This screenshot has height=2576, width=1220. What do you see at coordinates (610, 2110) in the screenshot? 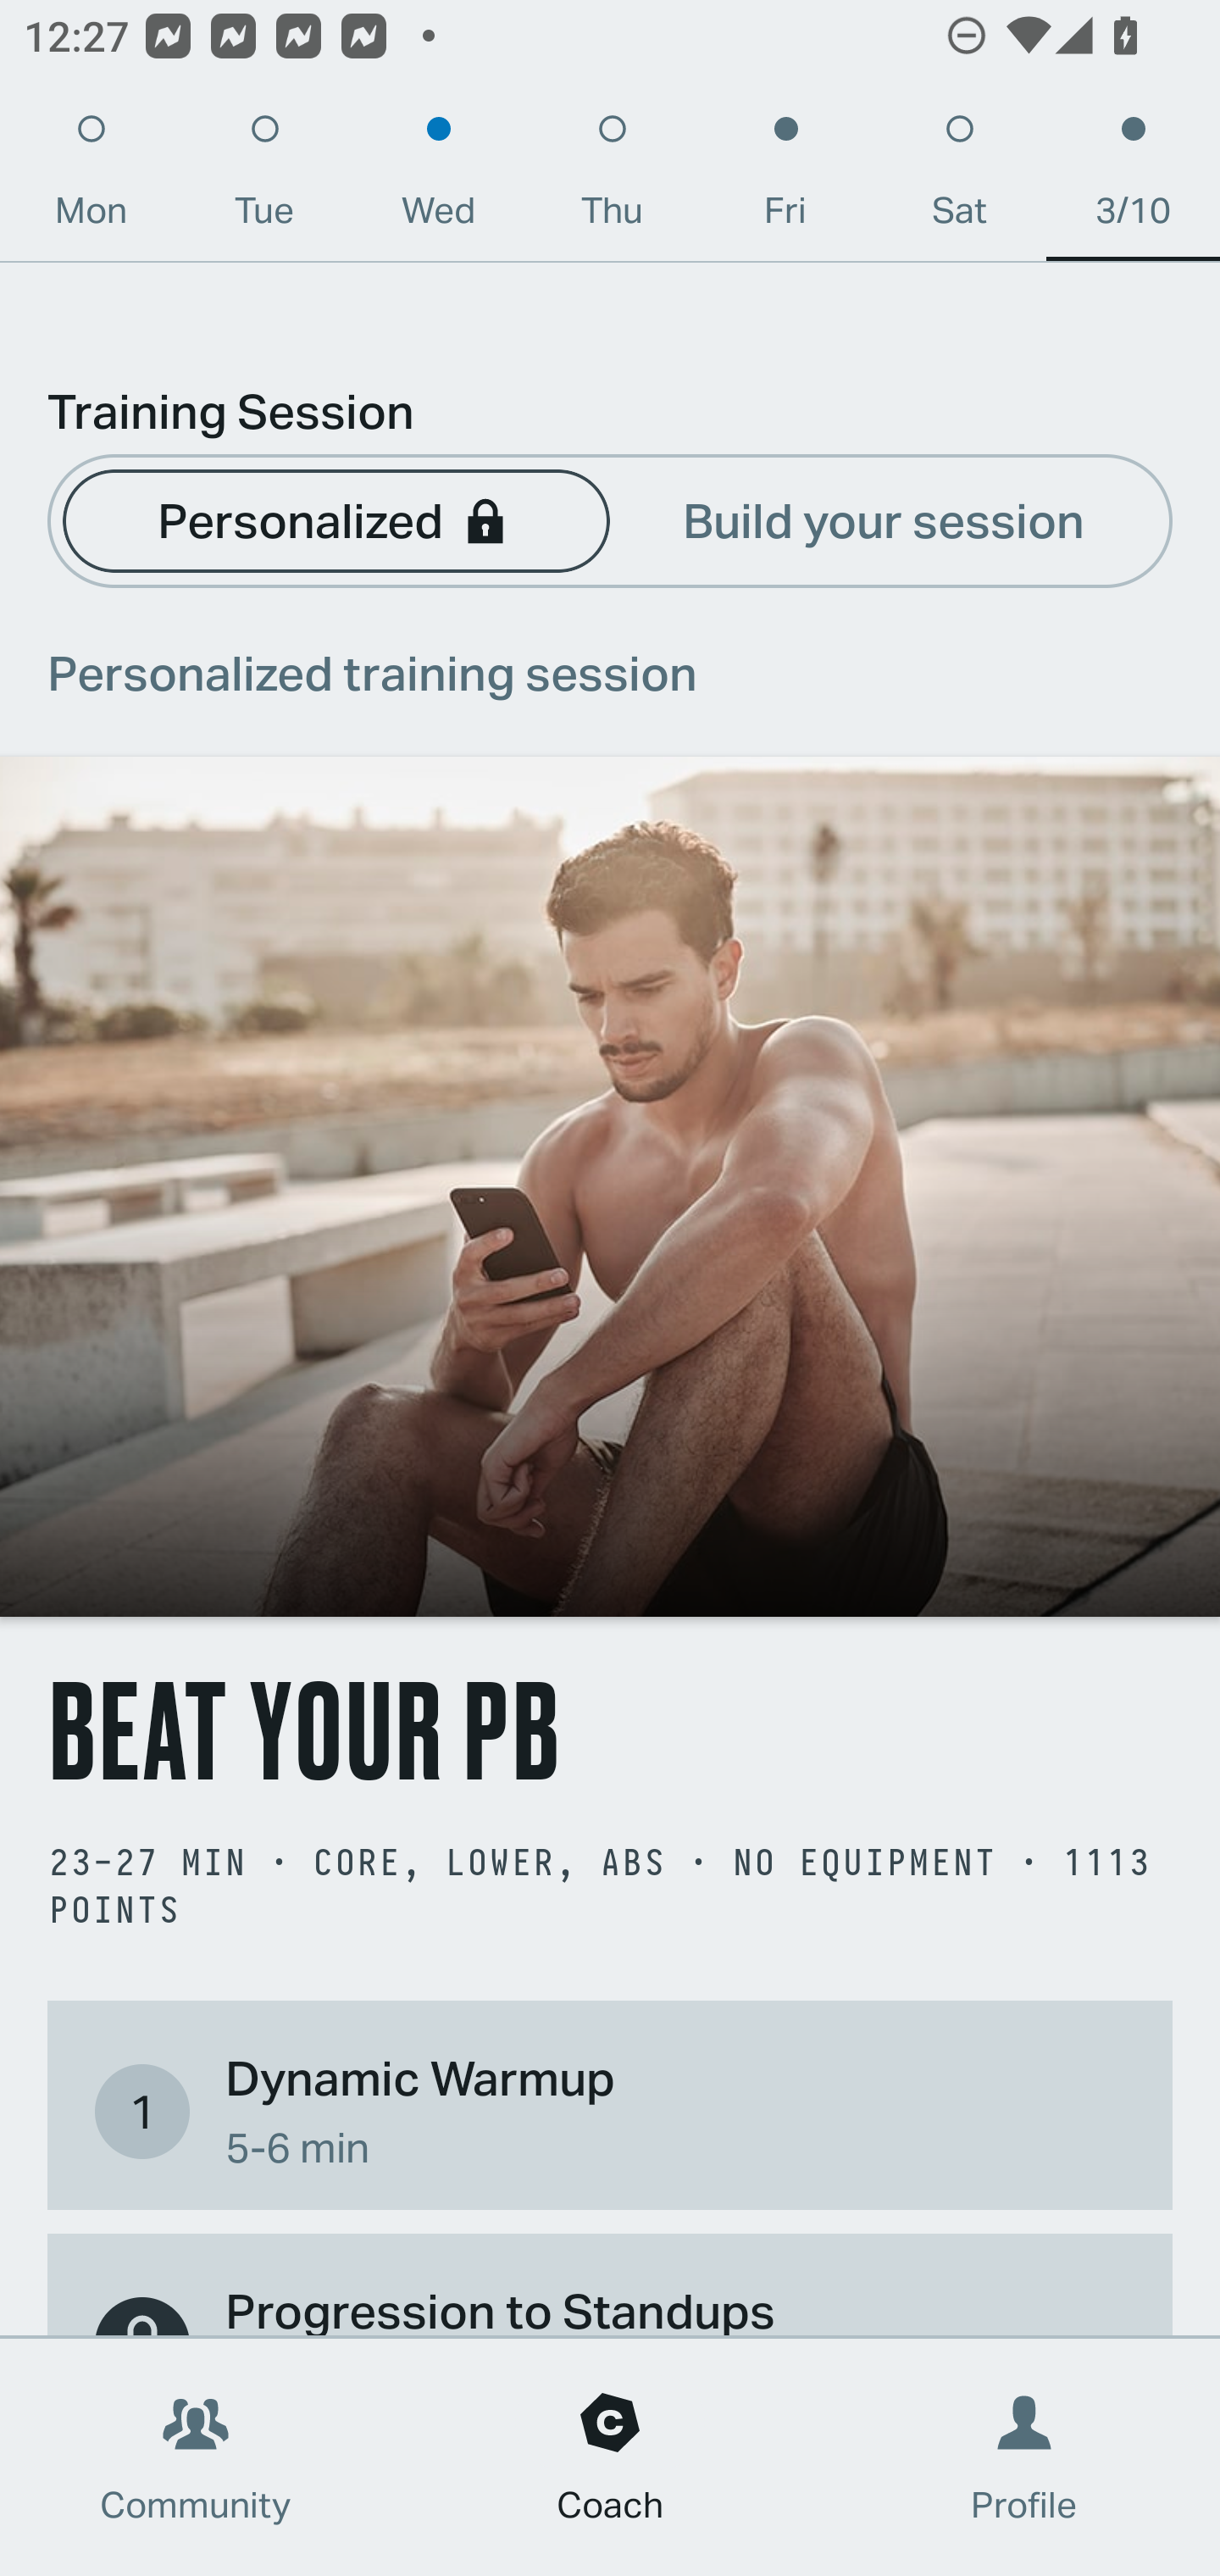
I see `1 Dynamic Warmup 5-6 min` at bounding box center [610, 2110].